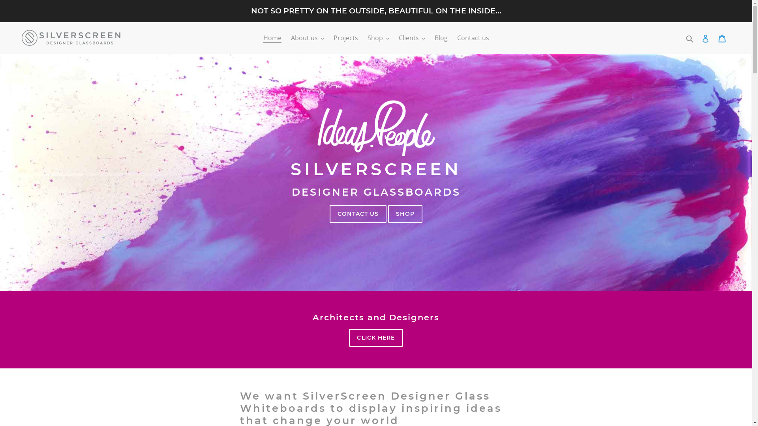 This screenshot has width=758, height=426. Describe the element at coordinates (441, 38) in the screenshot. I see `Blog` at that location.